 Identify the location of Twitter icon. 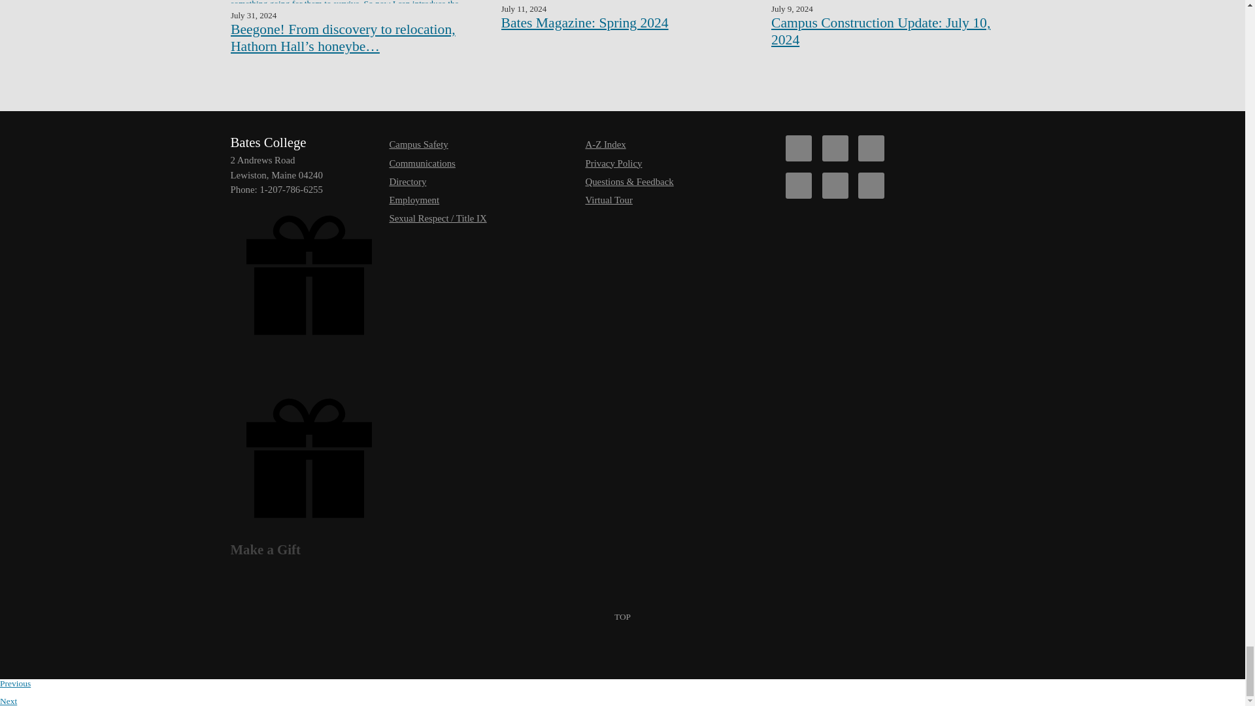
(835, 148).